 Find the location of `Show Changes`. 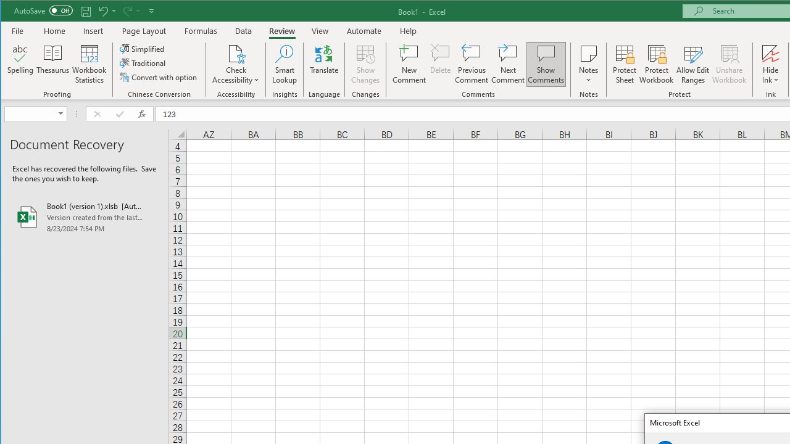

Show Changes is located at coordinates (365, 64).